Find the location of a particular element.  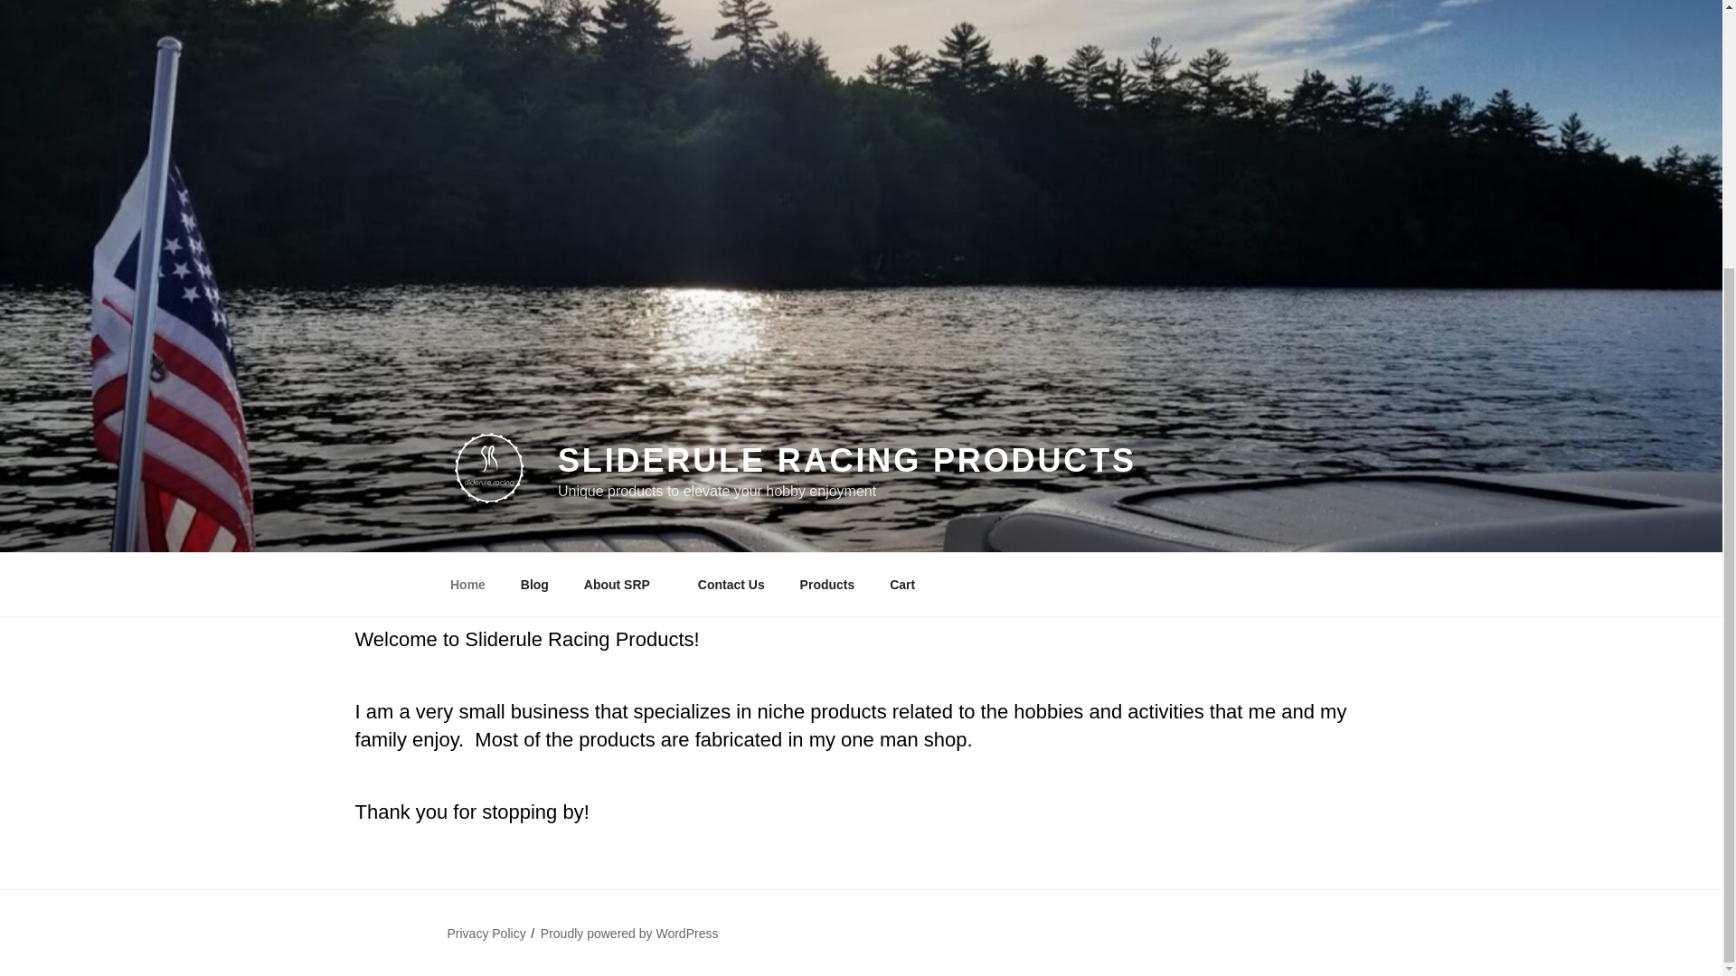

Home is located at coordinates (467, 585).